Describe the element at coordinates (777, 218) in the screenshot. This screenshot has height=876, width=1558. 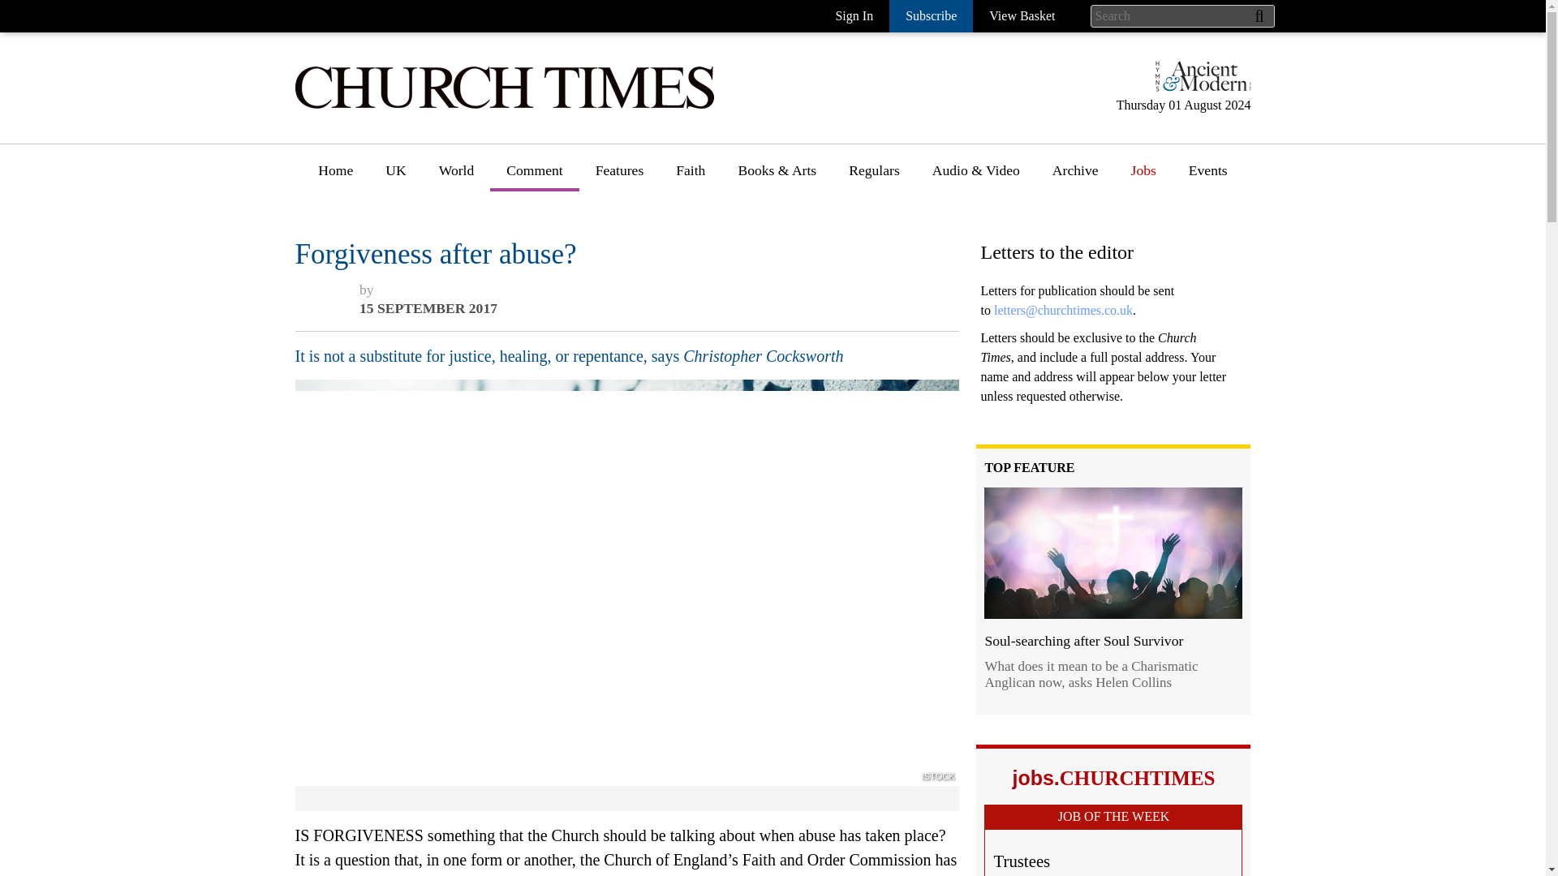
I see `Book reviews` at that location.